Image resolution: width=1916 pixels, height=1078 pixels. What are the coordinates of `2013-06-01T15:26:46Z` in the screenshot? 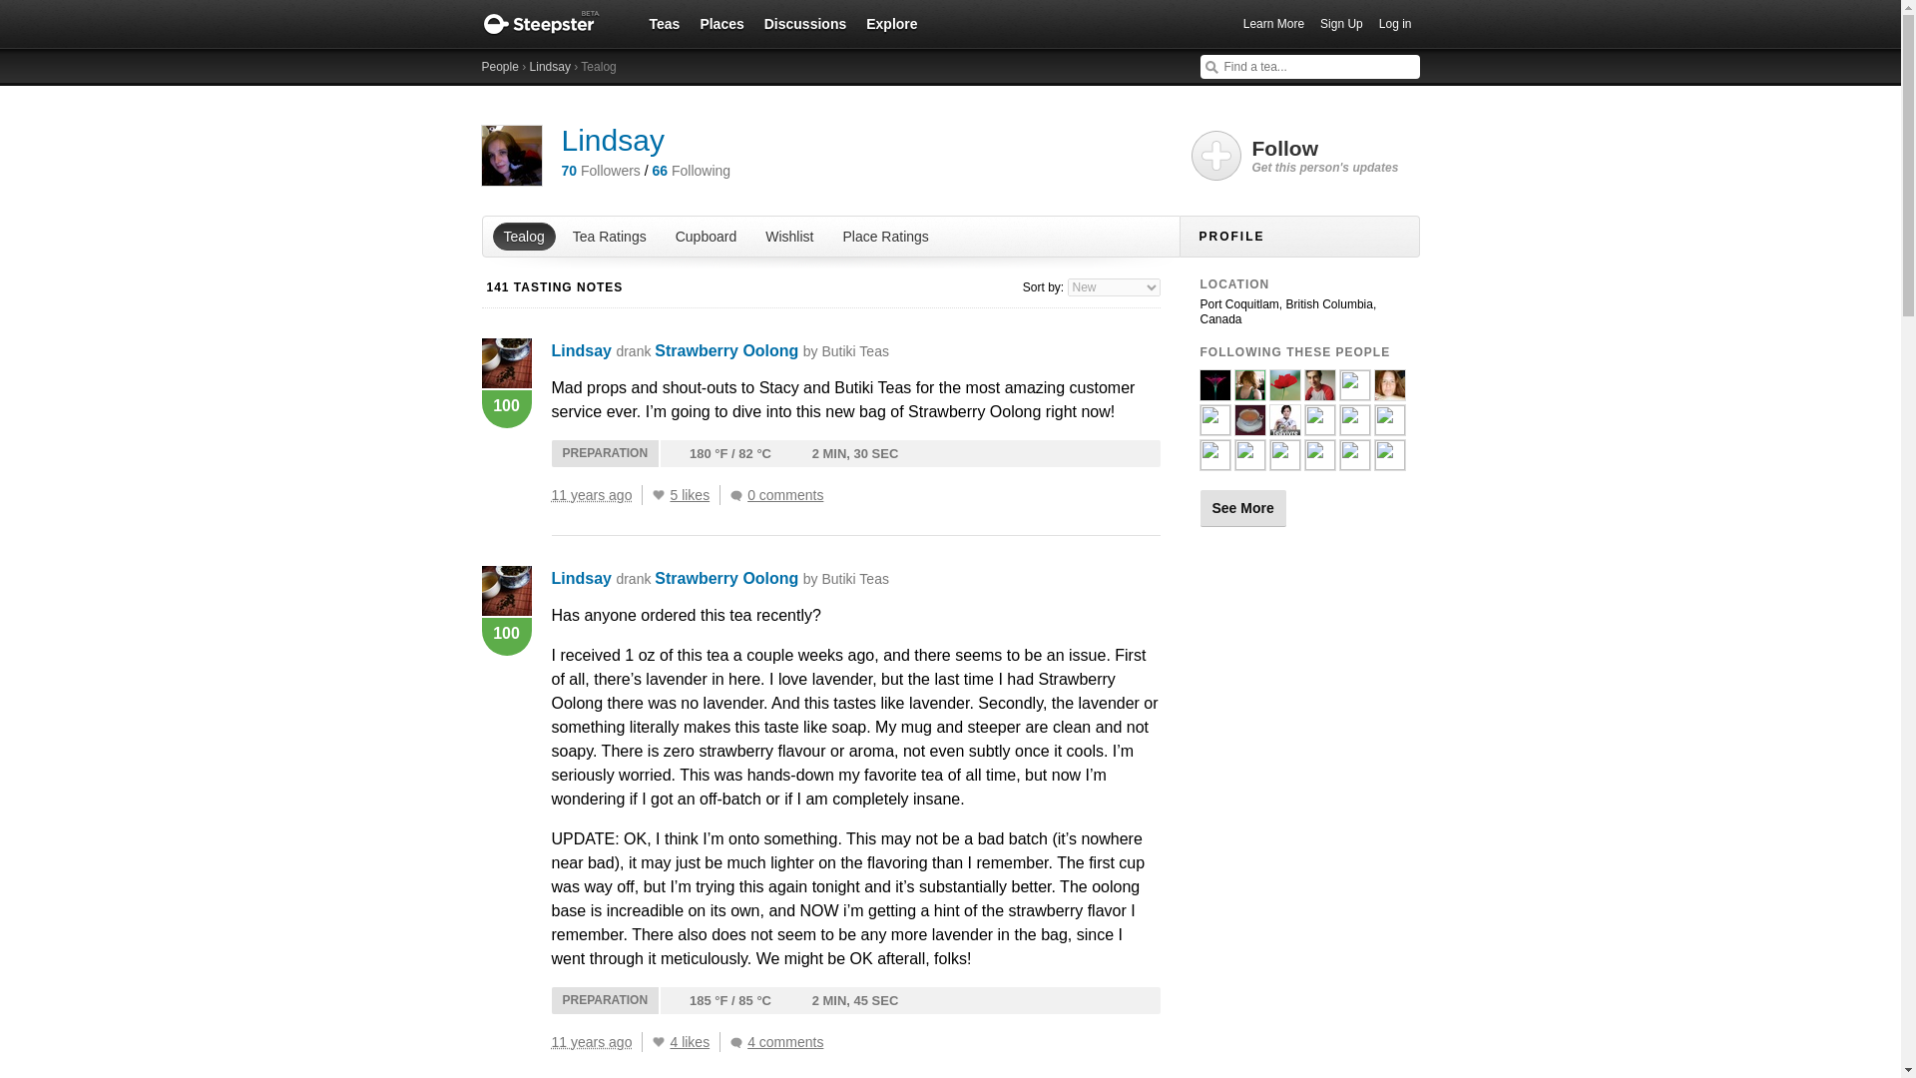 It's located at (591, 1041).